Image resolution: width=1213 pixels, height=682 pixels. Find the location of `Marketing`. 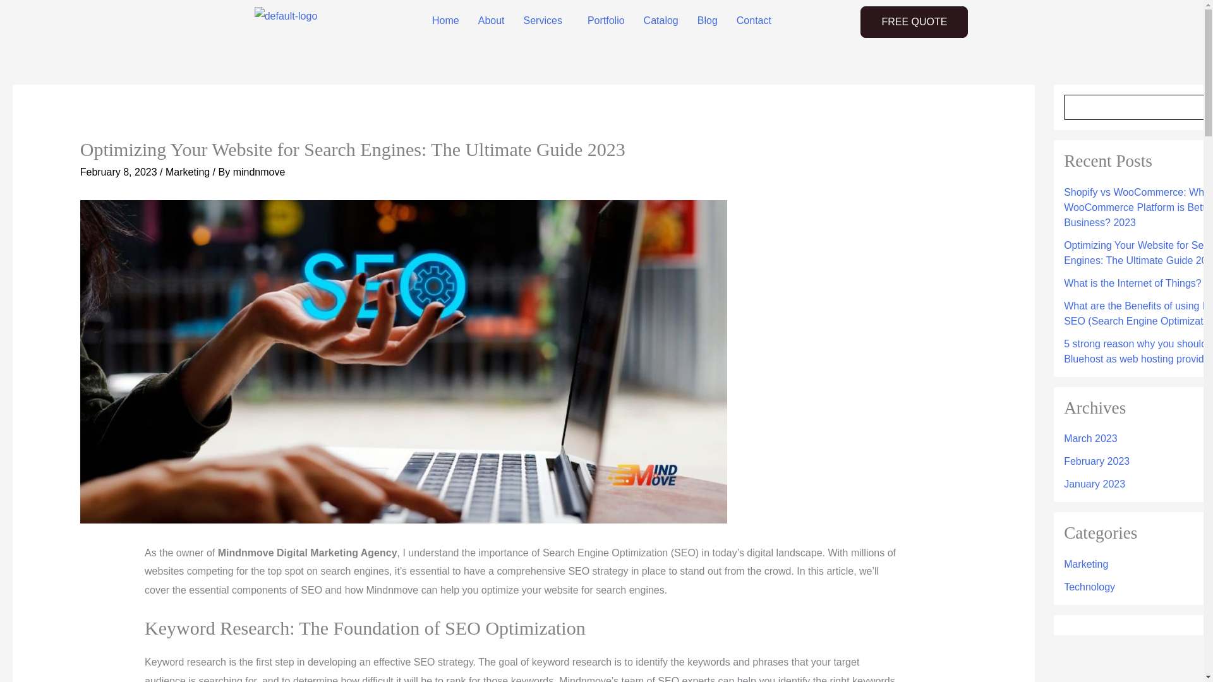

Marketing is located at coordinates (187, 172).